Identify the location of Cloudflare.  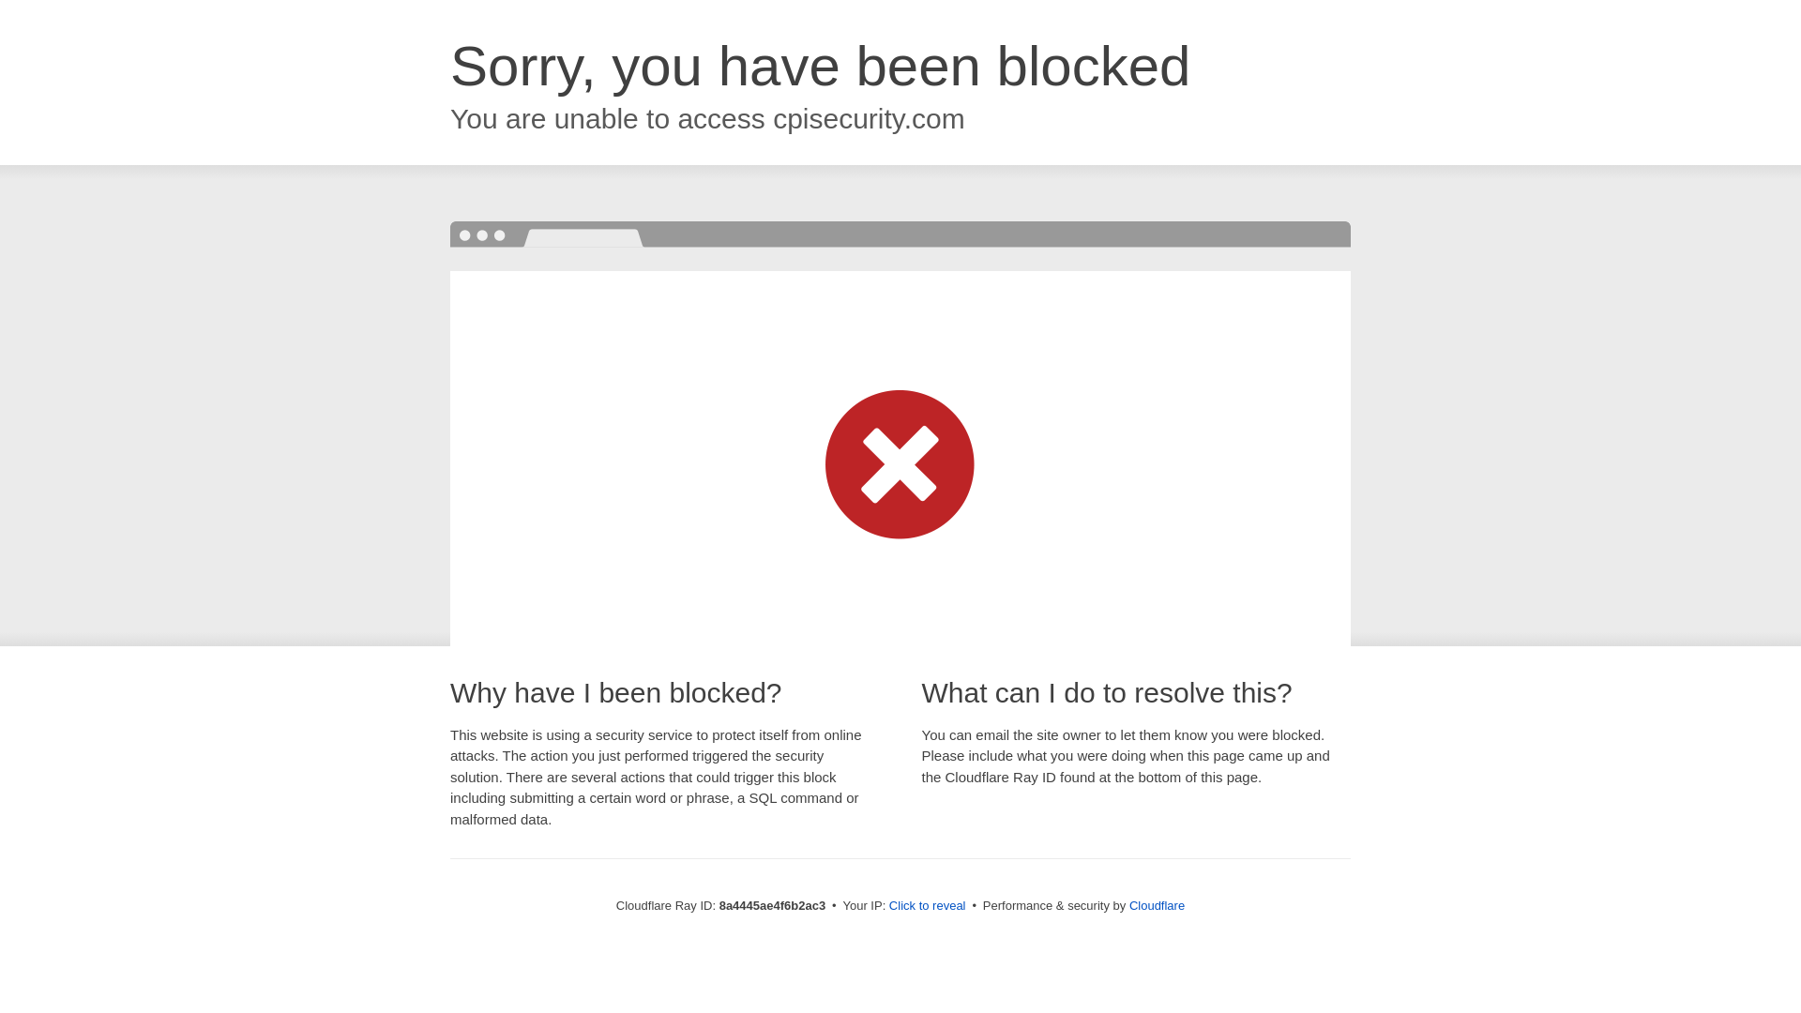
(1157, 905).